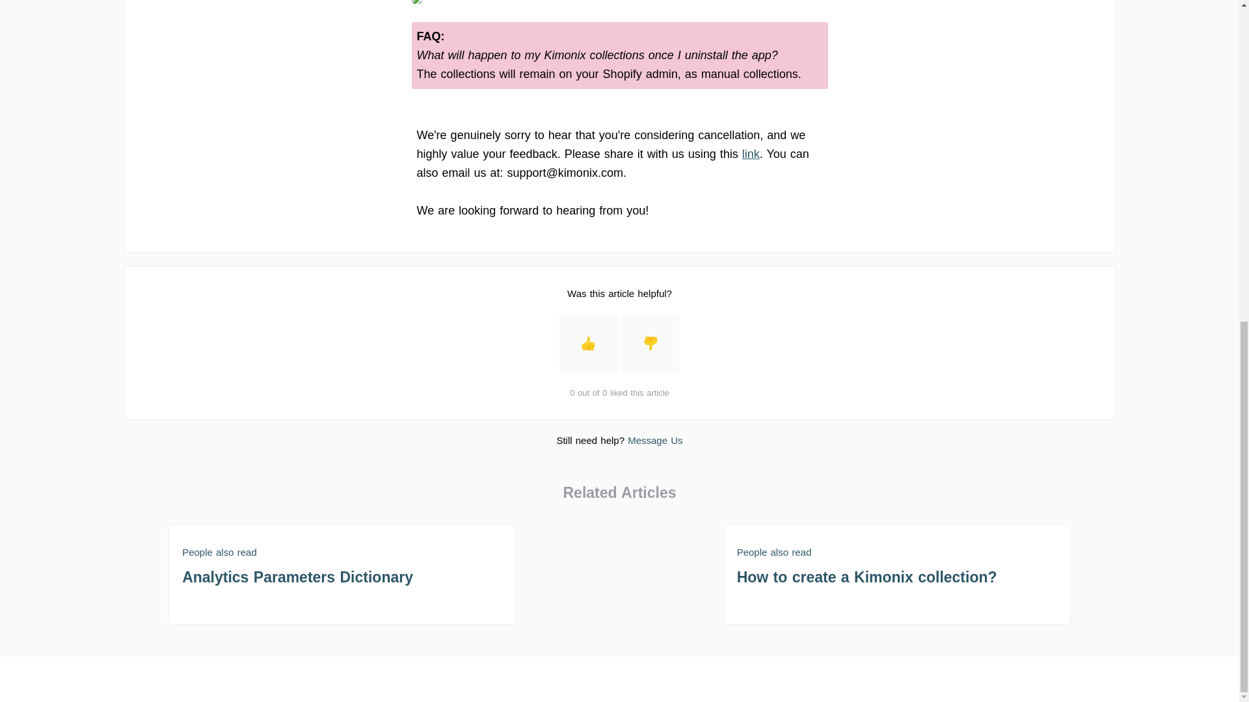 This screenshot has height=702, width=1249. Describe the element at coordinates (342, 575) in the screenshot. I see `Message Us` at that location.